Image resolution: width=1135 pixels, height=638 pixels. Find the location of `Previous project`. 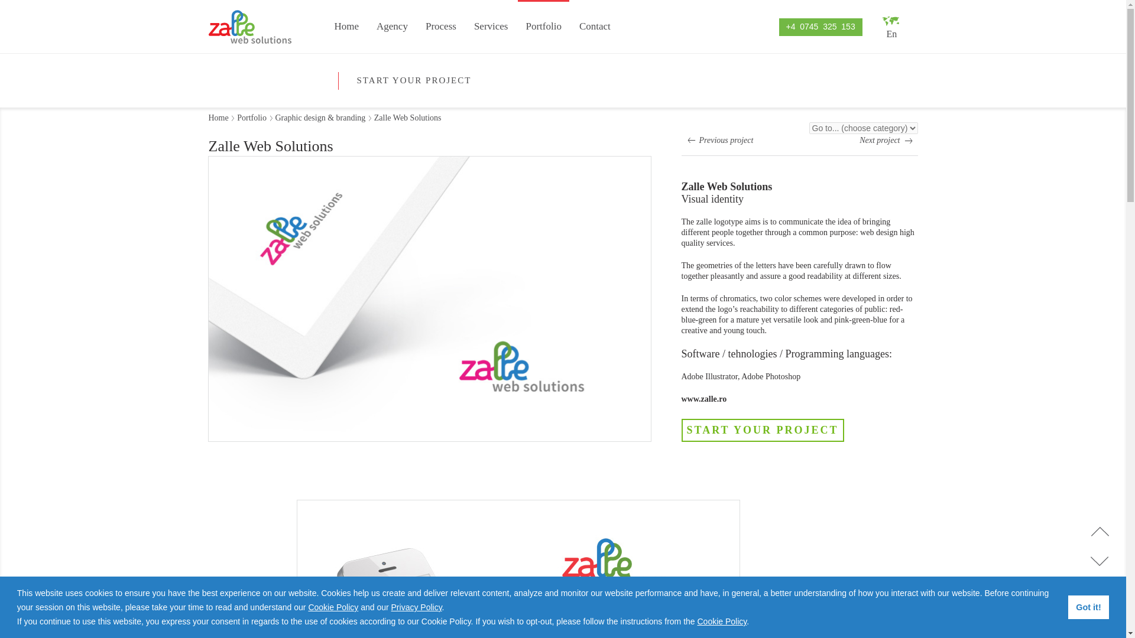

Previous project is located at coordinates (718, 141).